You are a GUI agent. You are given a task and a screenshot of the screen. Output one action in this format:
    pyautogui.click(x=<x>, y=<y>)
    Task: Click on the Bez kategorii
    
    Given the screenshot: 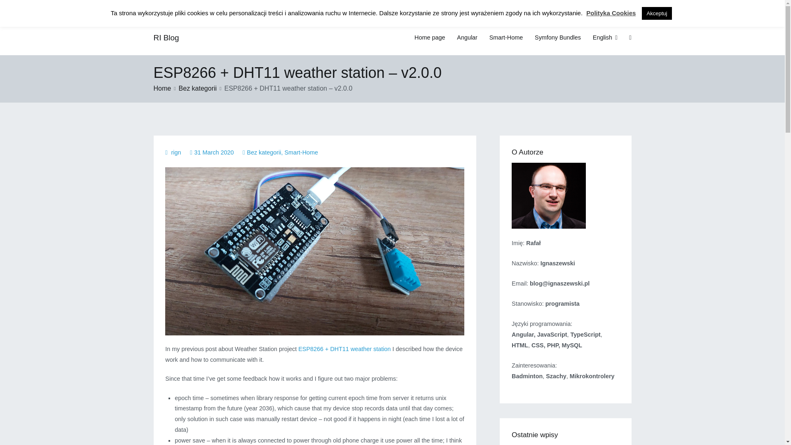 What is the action you would take?
    pyautogui.click(x=198, y=88)
    